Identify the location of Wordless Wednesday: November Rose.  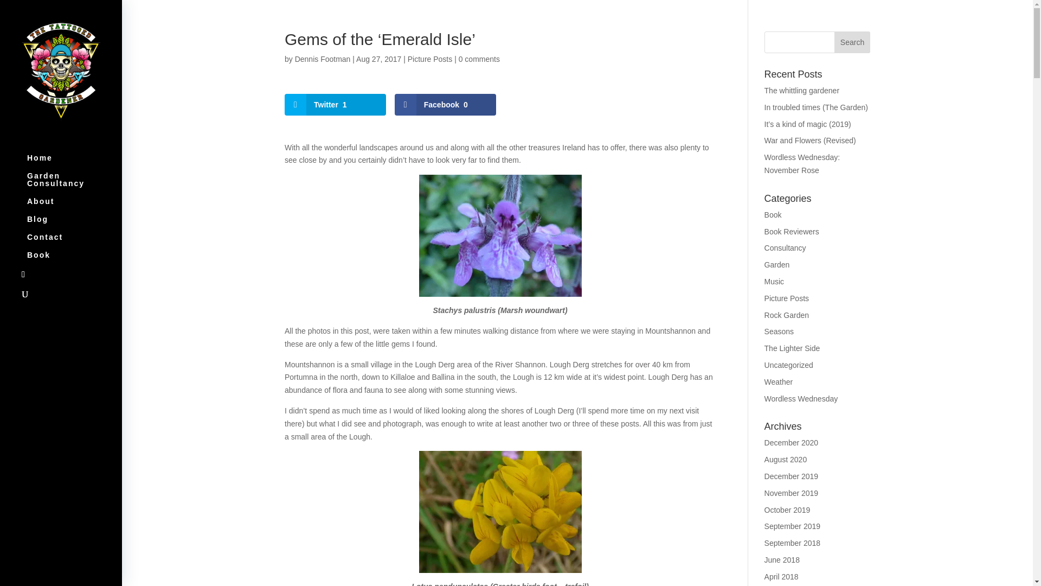
(802, 163).